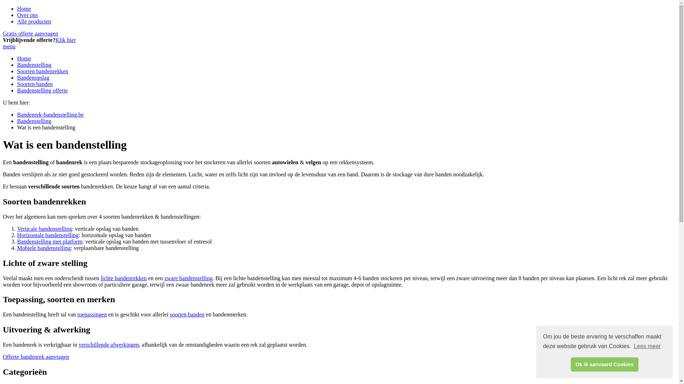 This screenshot has width=684, height=384. Describe the element at coordinates (187, 314) in the screenshot. I see `soorten banden` at that location.